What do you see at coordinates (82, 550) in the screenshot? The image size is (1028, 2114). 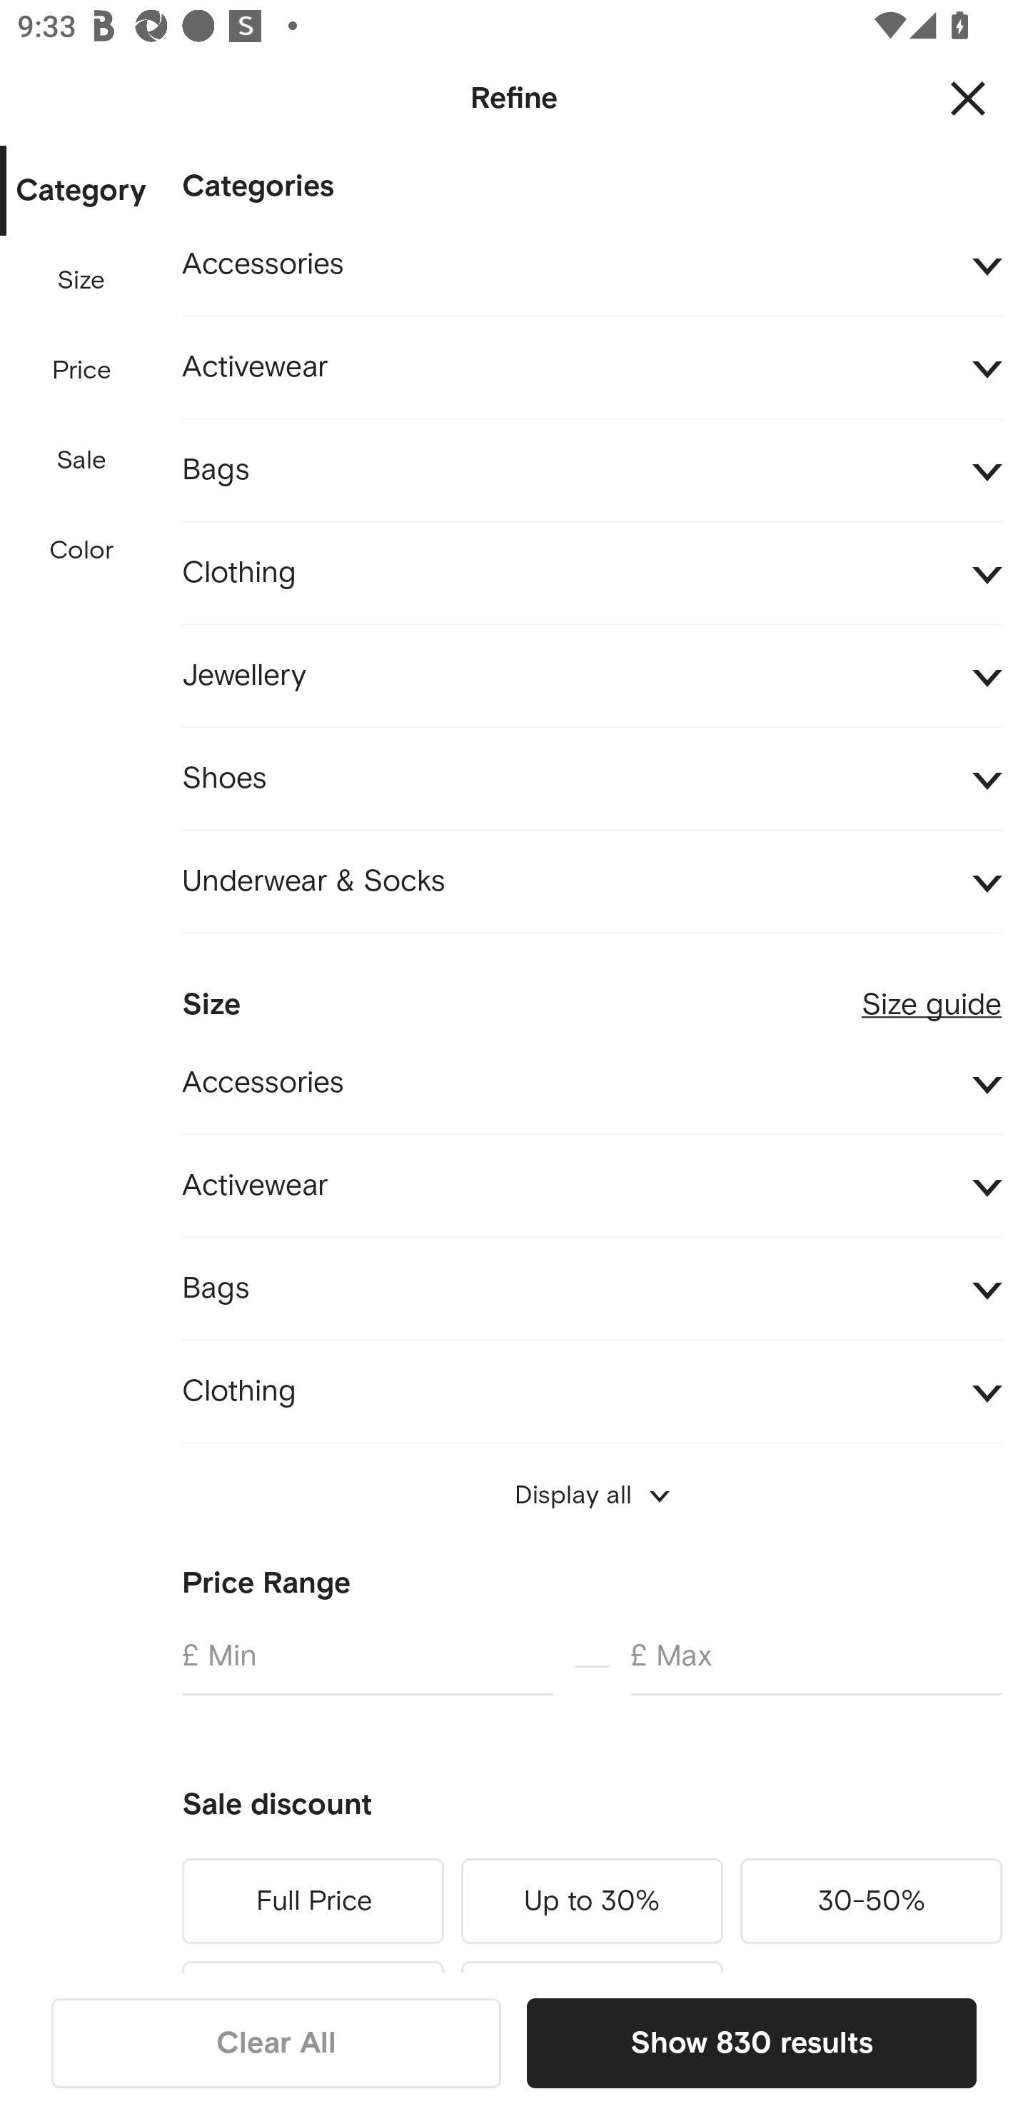 I see `Color` at bounding box center [82, 550].